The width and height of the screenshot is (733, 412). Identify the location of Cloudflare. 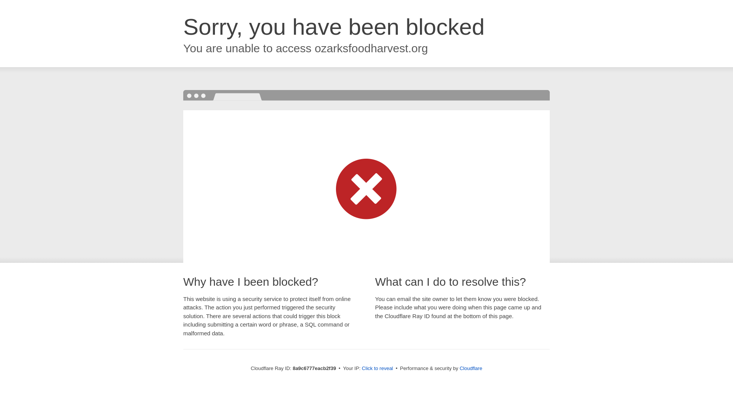
(471, 368).